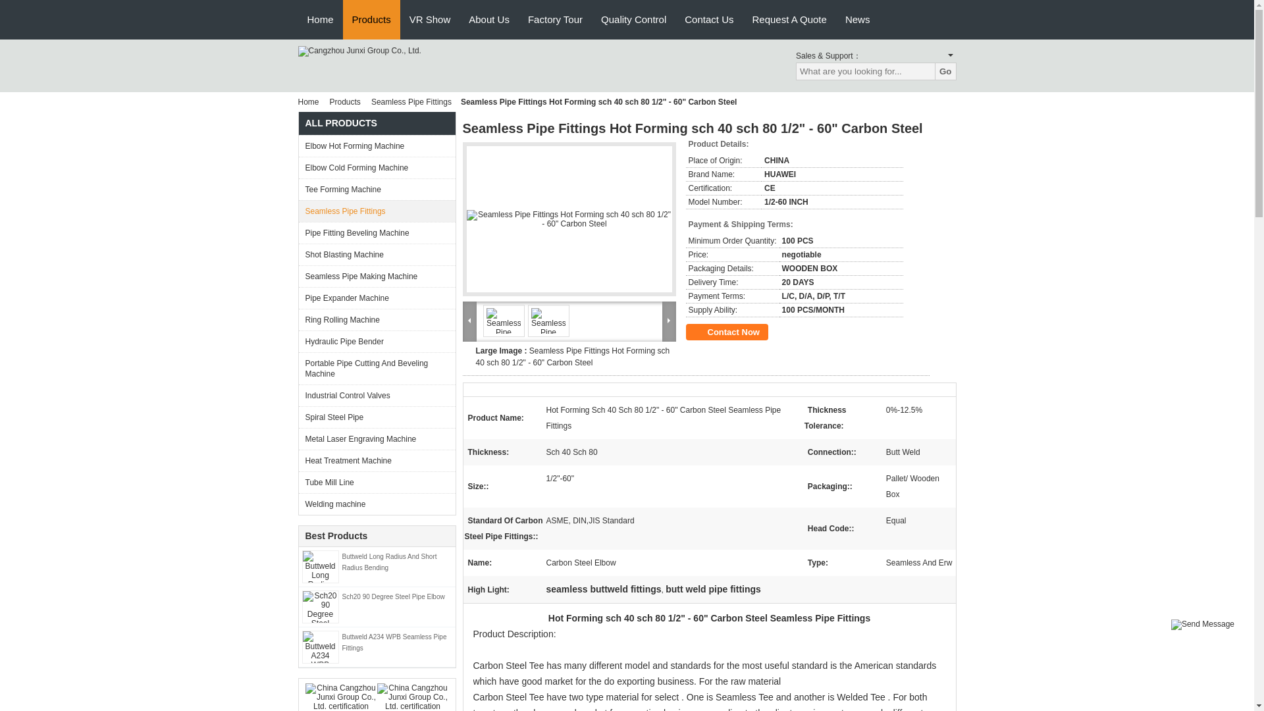 The width and height of the screenshot is (1264, 711). What do you see at coordinates (377, 145) in the screenshot?
I see `Elbow Hot Forming Machine` at bounding box center [377, 145].